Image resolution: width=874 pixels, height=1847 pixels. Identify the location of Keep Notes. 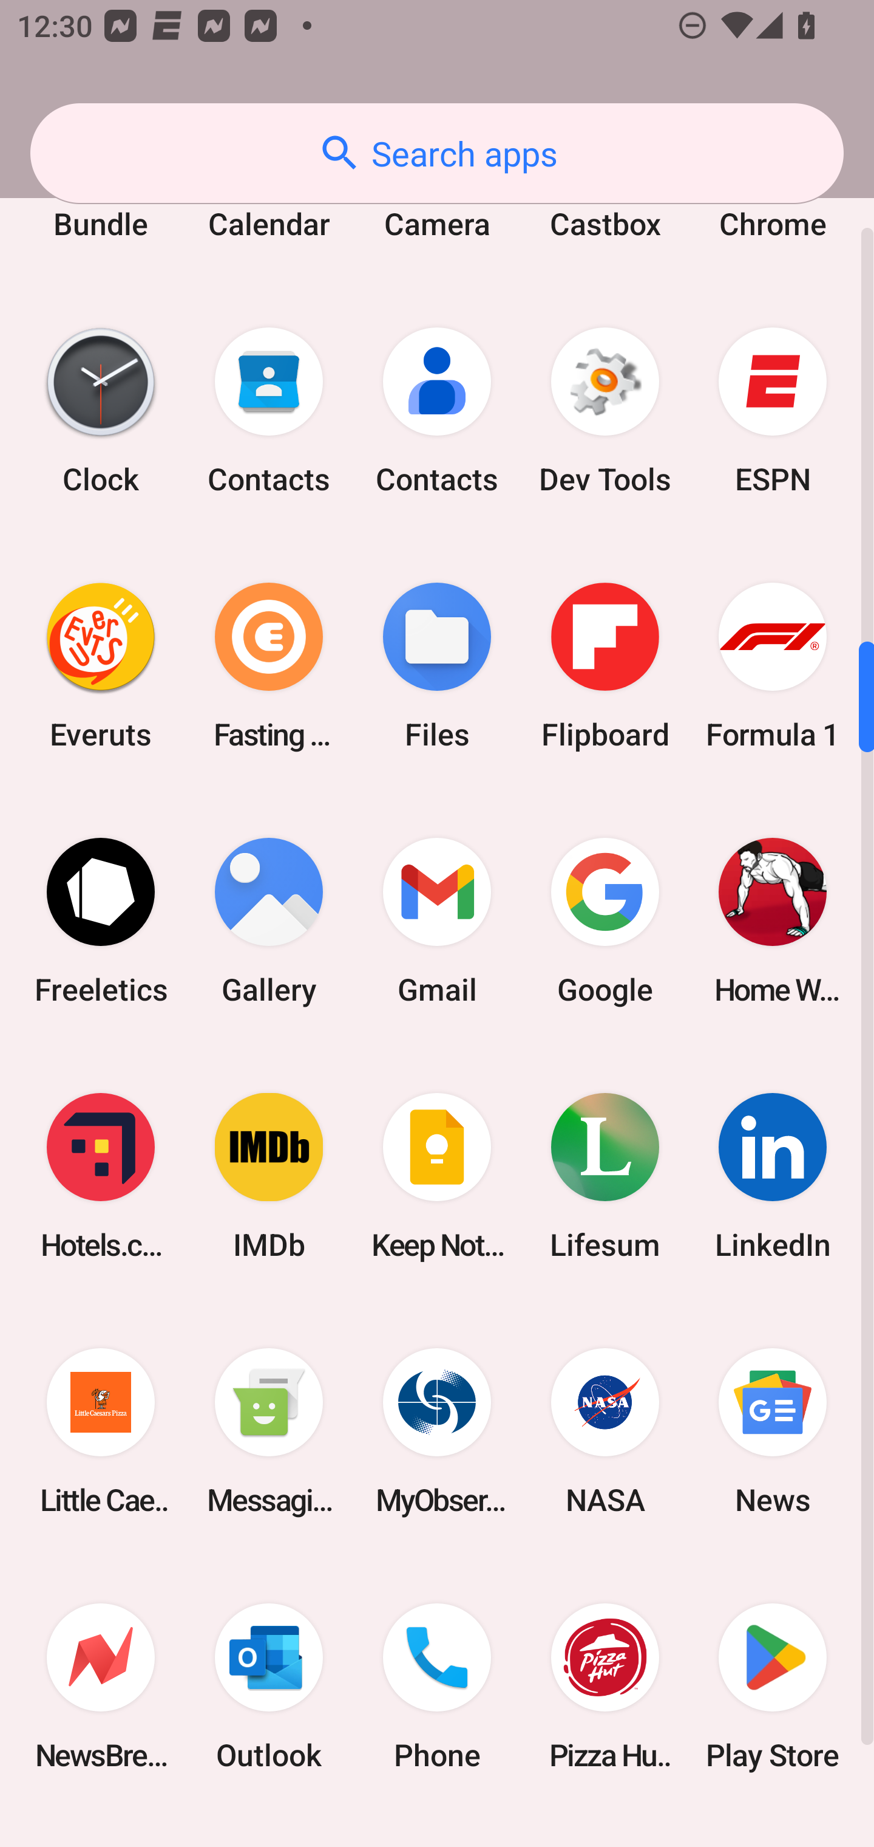
(437, 1176).